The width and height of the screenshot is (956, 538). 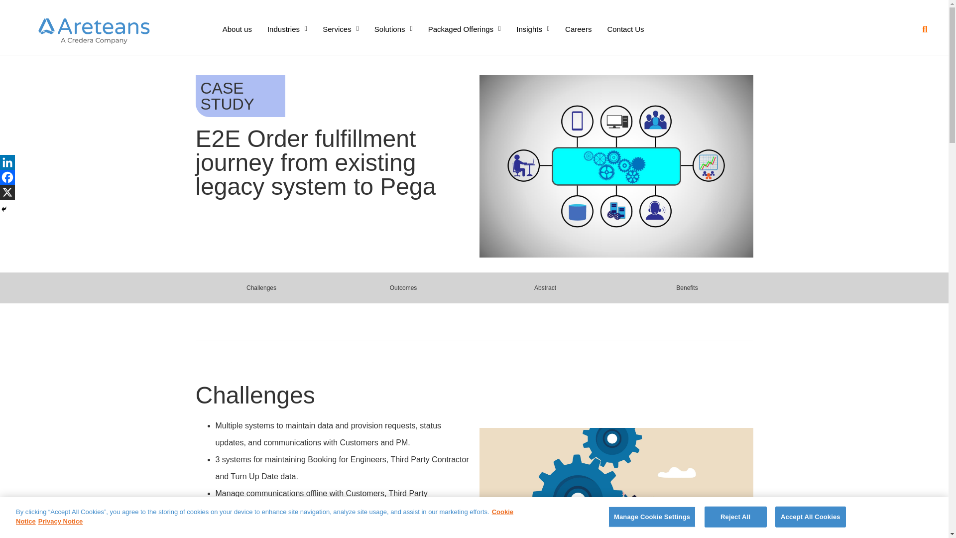 I want to click on Insights, so click(x=533, y=29).